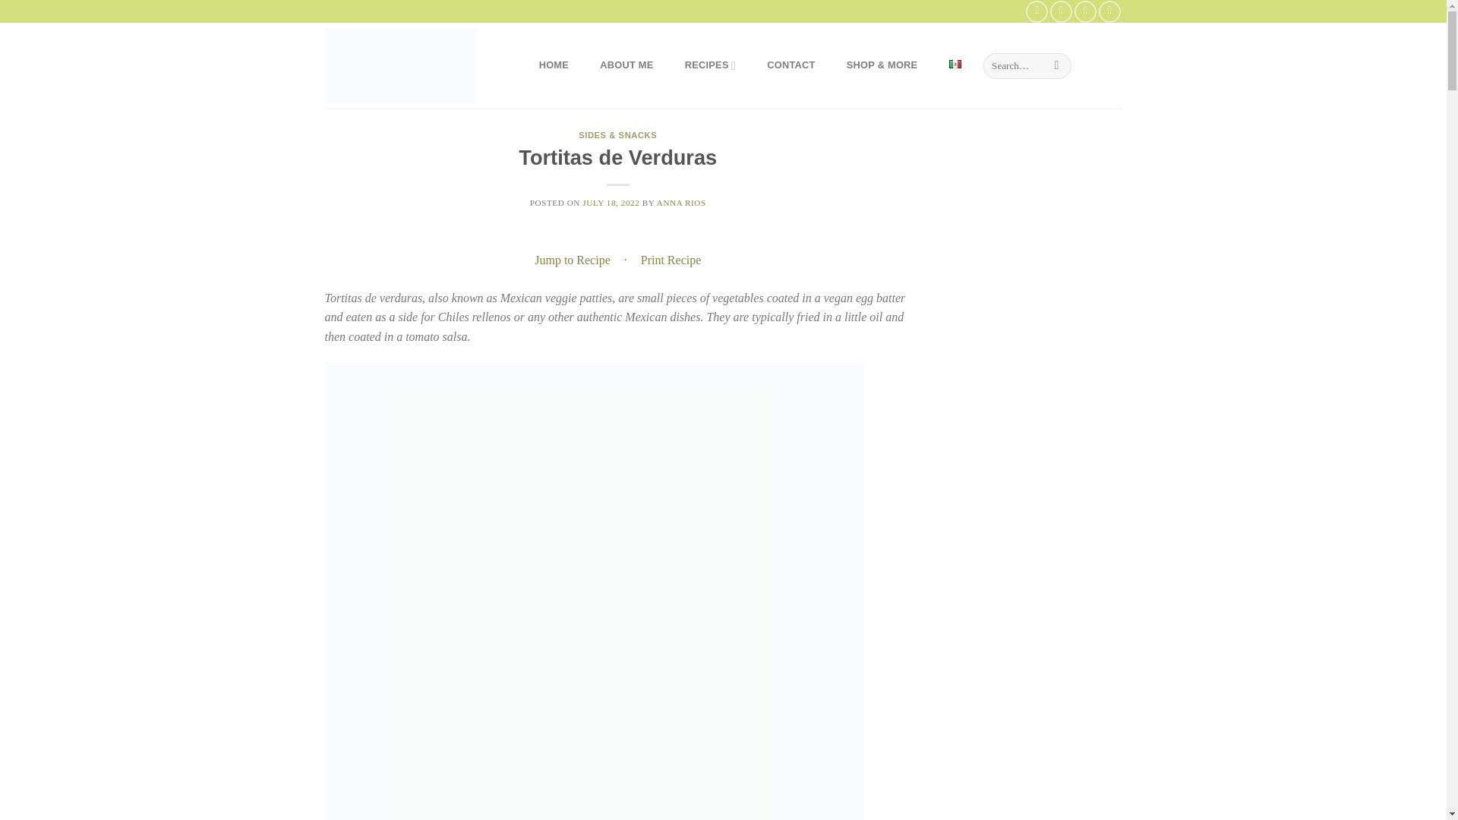 Image resolution: width=1458 pixels, height=820 pixels. Describe the element at coordinates (1085, 11) in the screenshot. I see `Follow on Pinterest` at that location.